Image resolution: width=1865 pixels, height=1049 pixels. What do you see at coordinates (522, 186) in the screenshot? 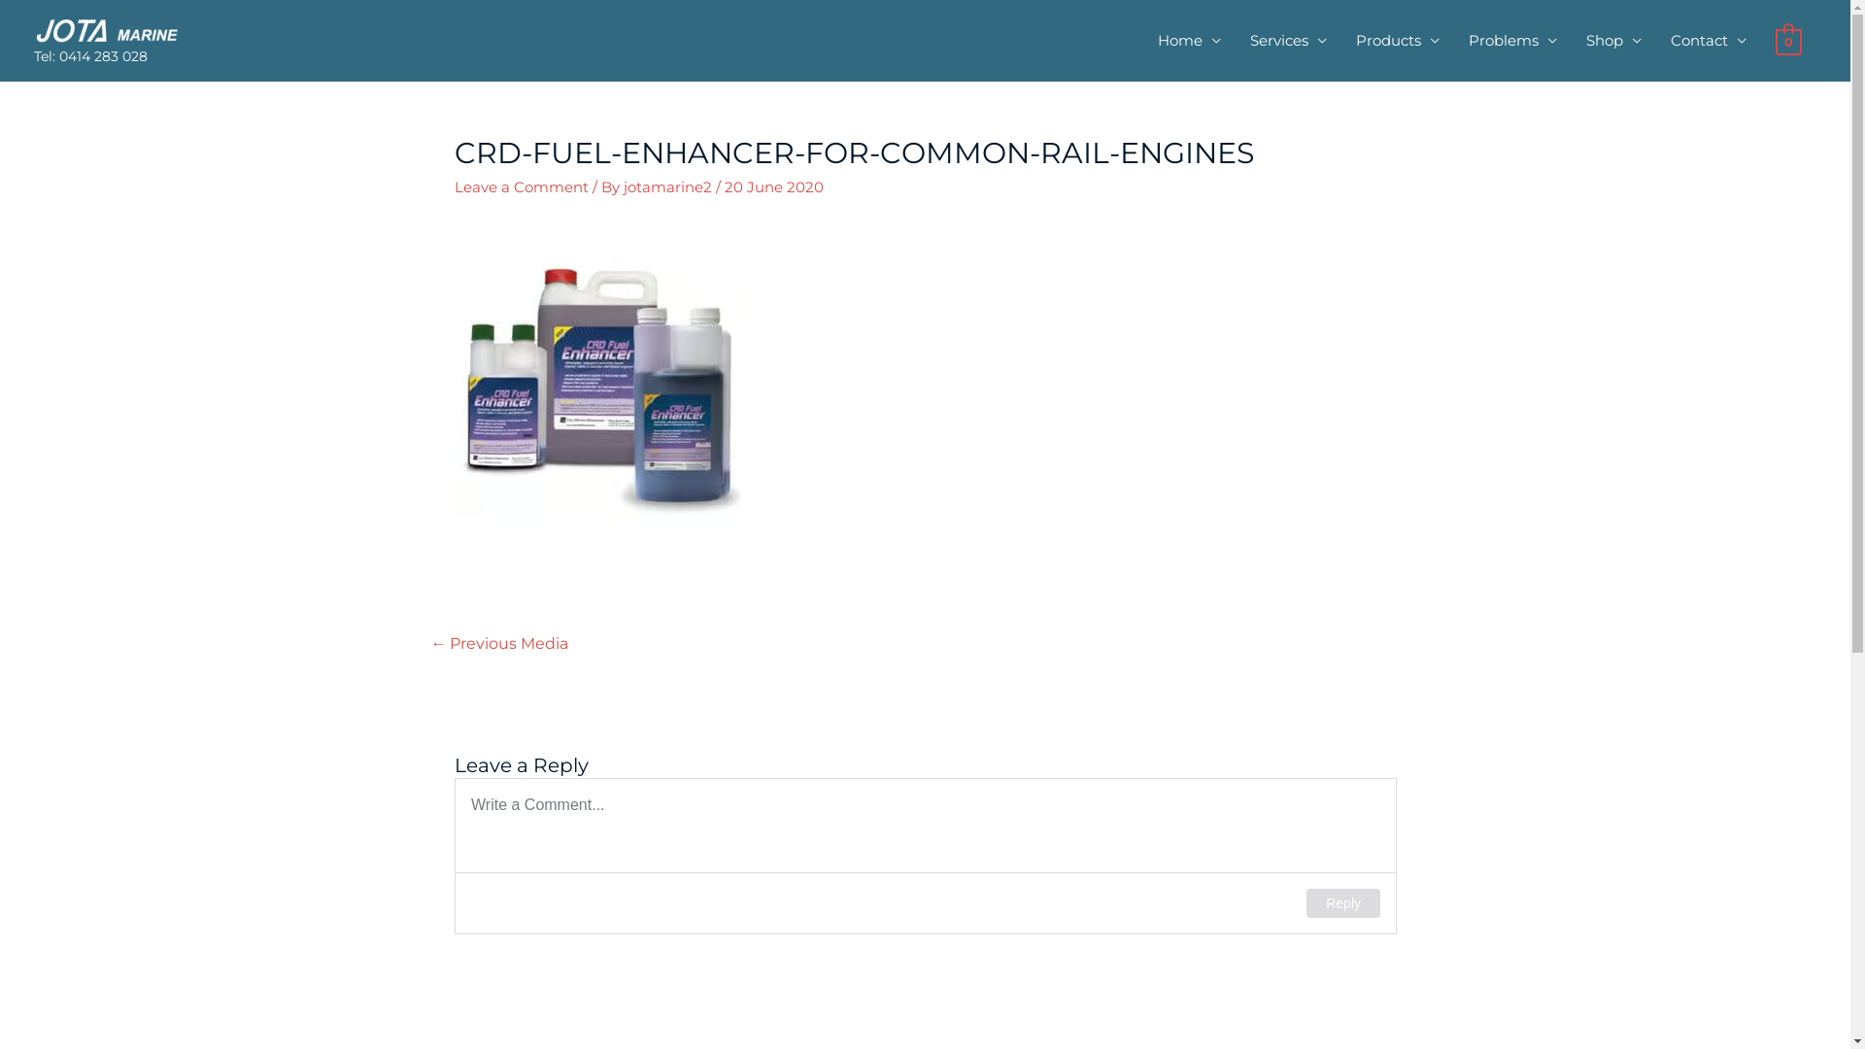
I see `Leave a Comment` at bounding box center [522, 186].